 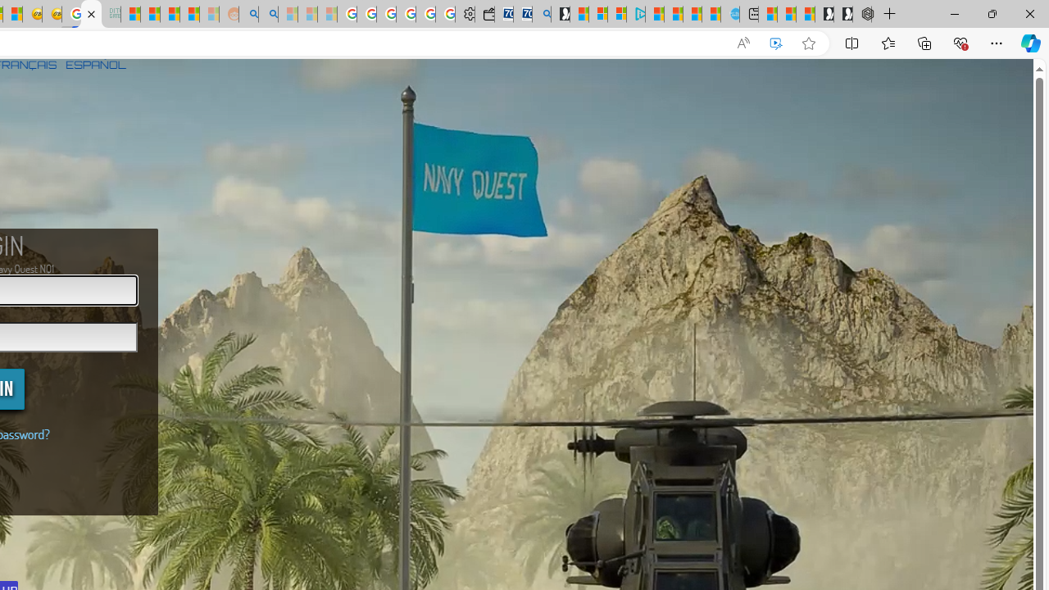 I want to click on Enhance video, so click(x=775, y=43).